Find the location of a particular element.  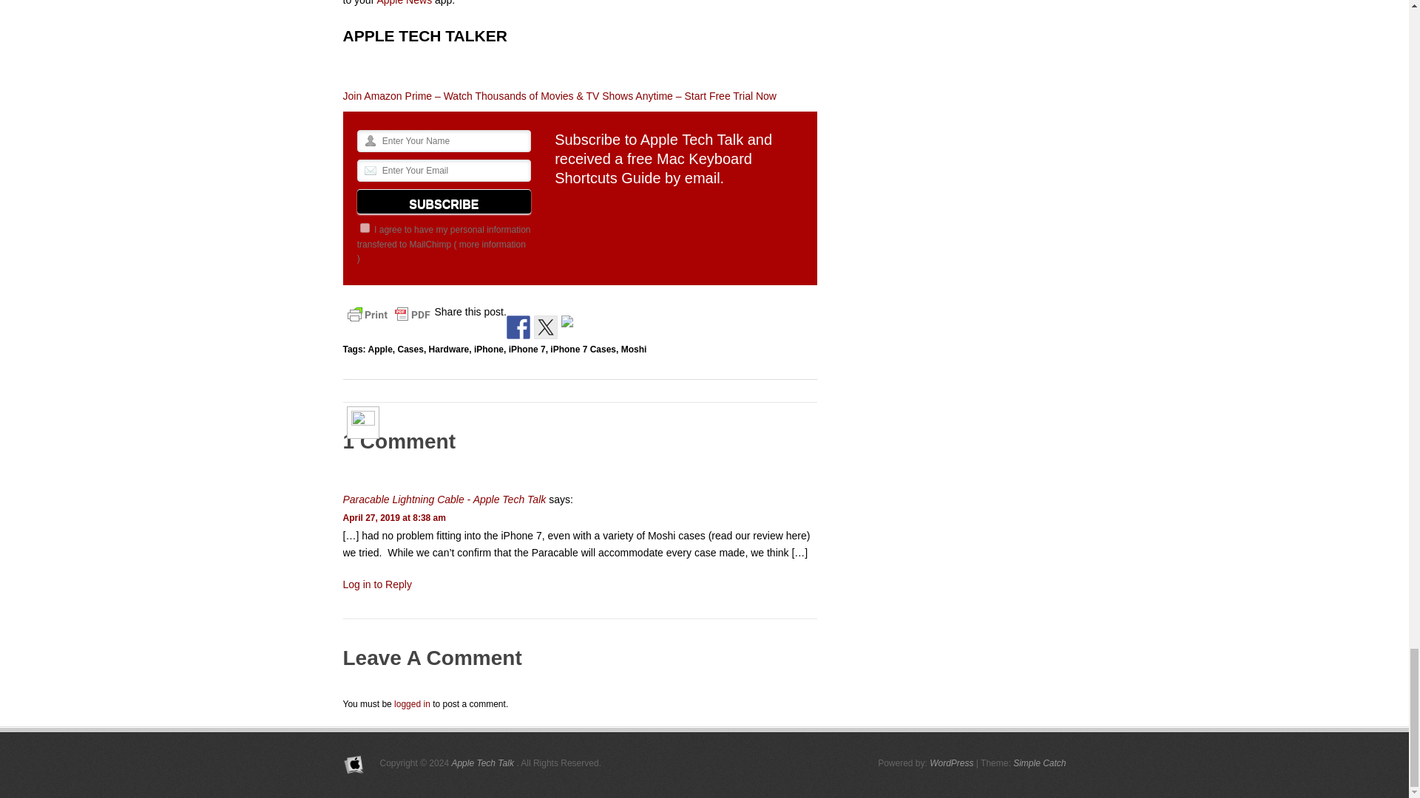

iPhone is located at coordinates (489, 349).